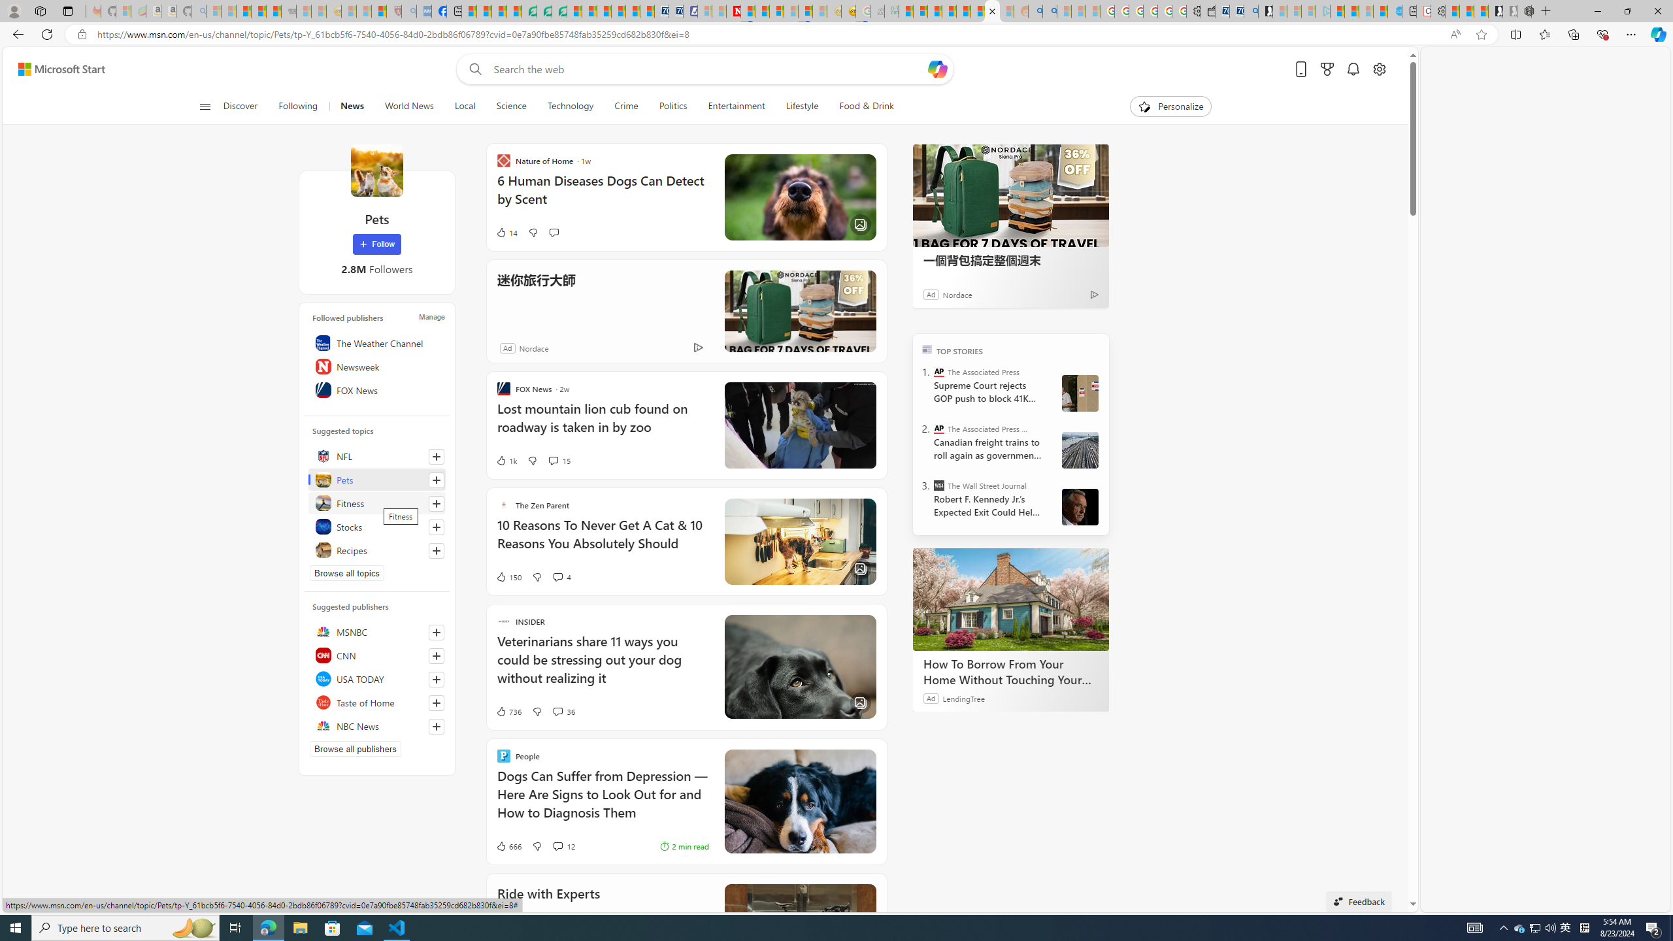 The height and width of the screenshot is (941, 1673). Describe the element at coordinates (949, 11) in the screenshot. I see `Student Loan Update: Forgiveness Program Ends This Month` at that location.